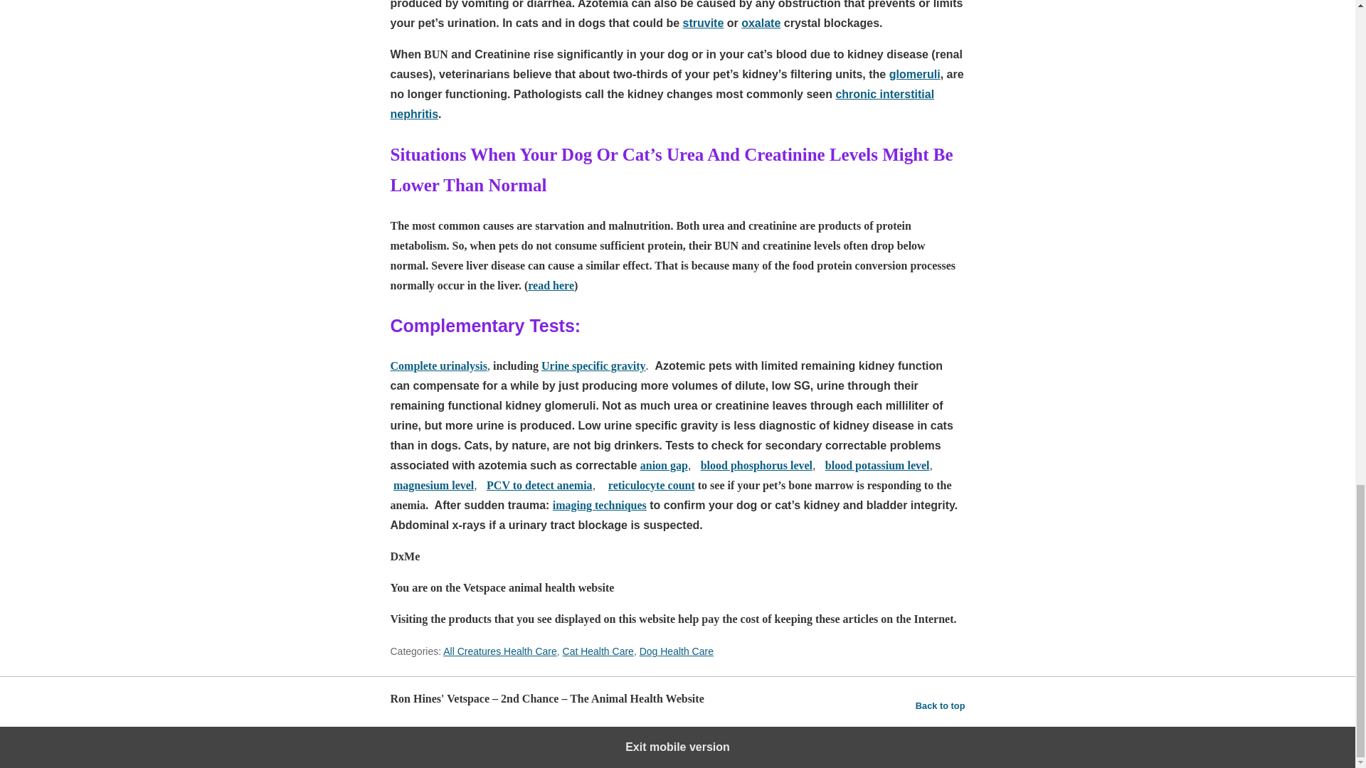 Image resolution: width=1366 pixels, height=768 pixels. I want to click on PCV to detect anemia, so click(539, 485).